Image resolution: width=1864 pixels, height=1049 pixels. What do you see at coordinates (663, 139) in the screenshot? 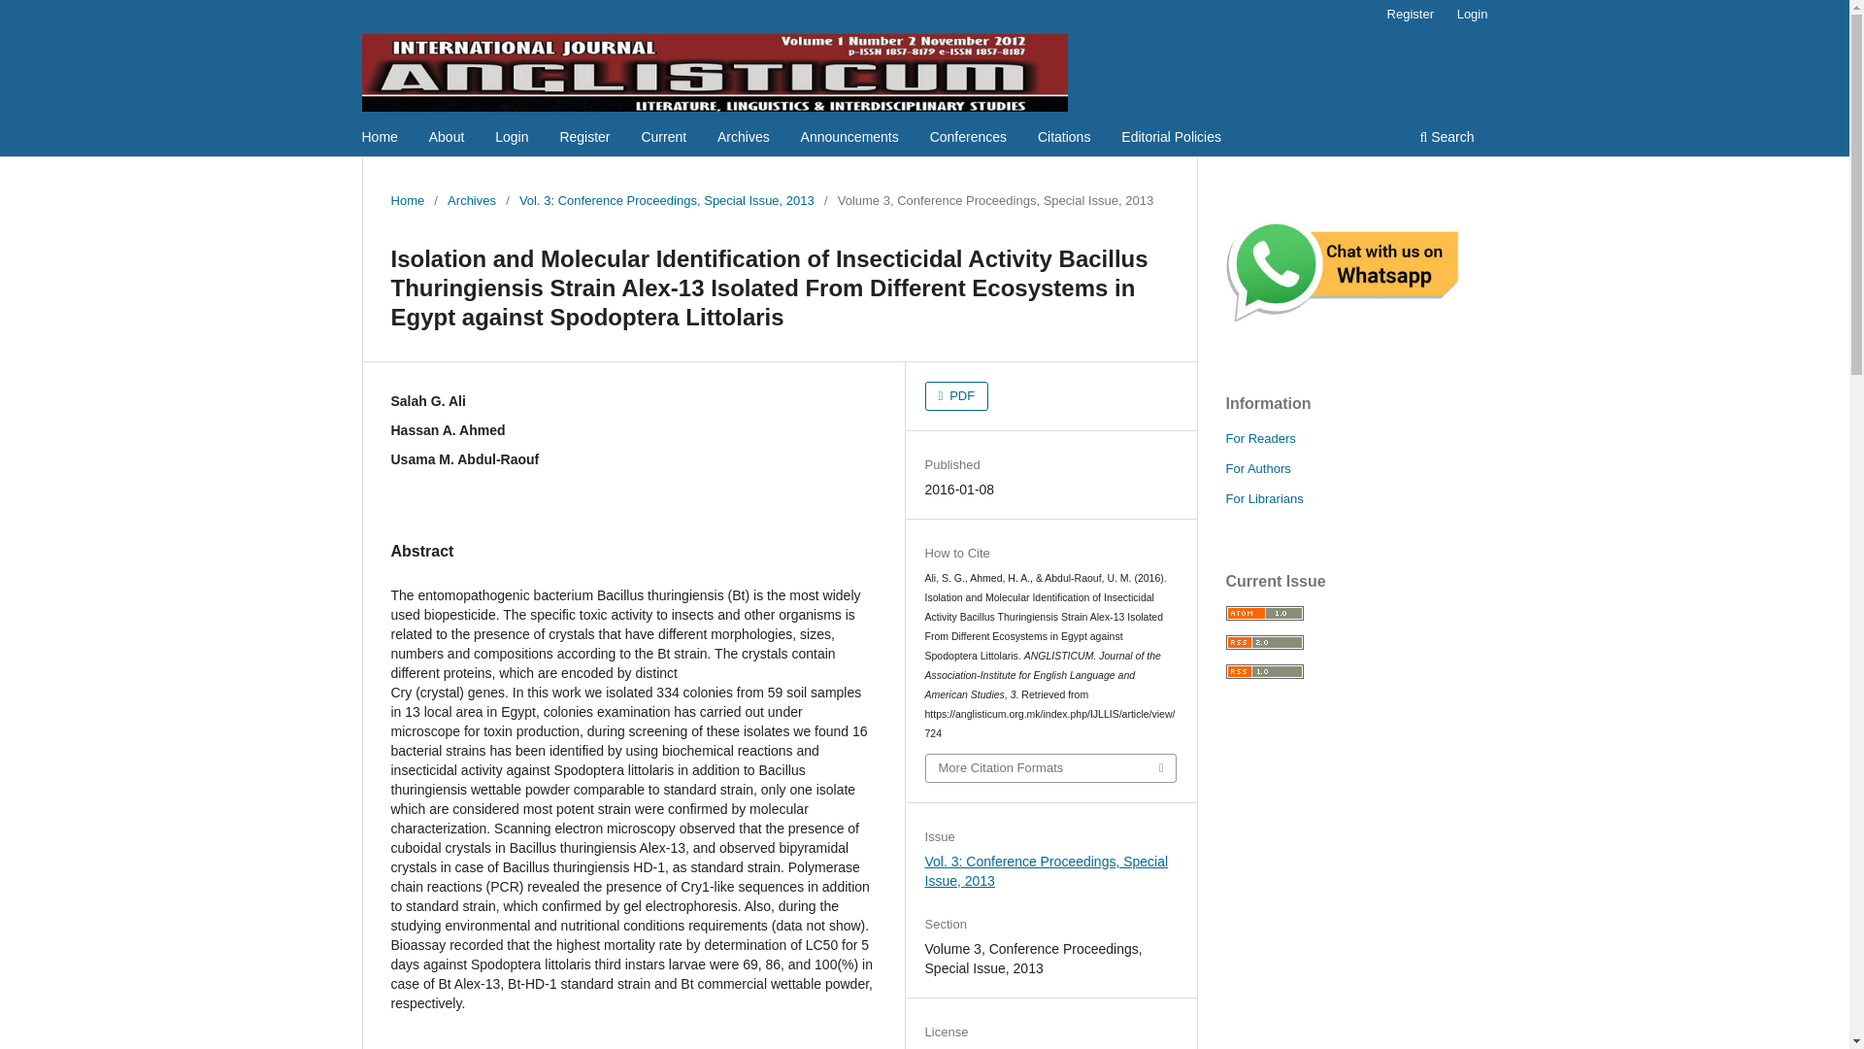
I see `Current` at bounding box center [663, 139].